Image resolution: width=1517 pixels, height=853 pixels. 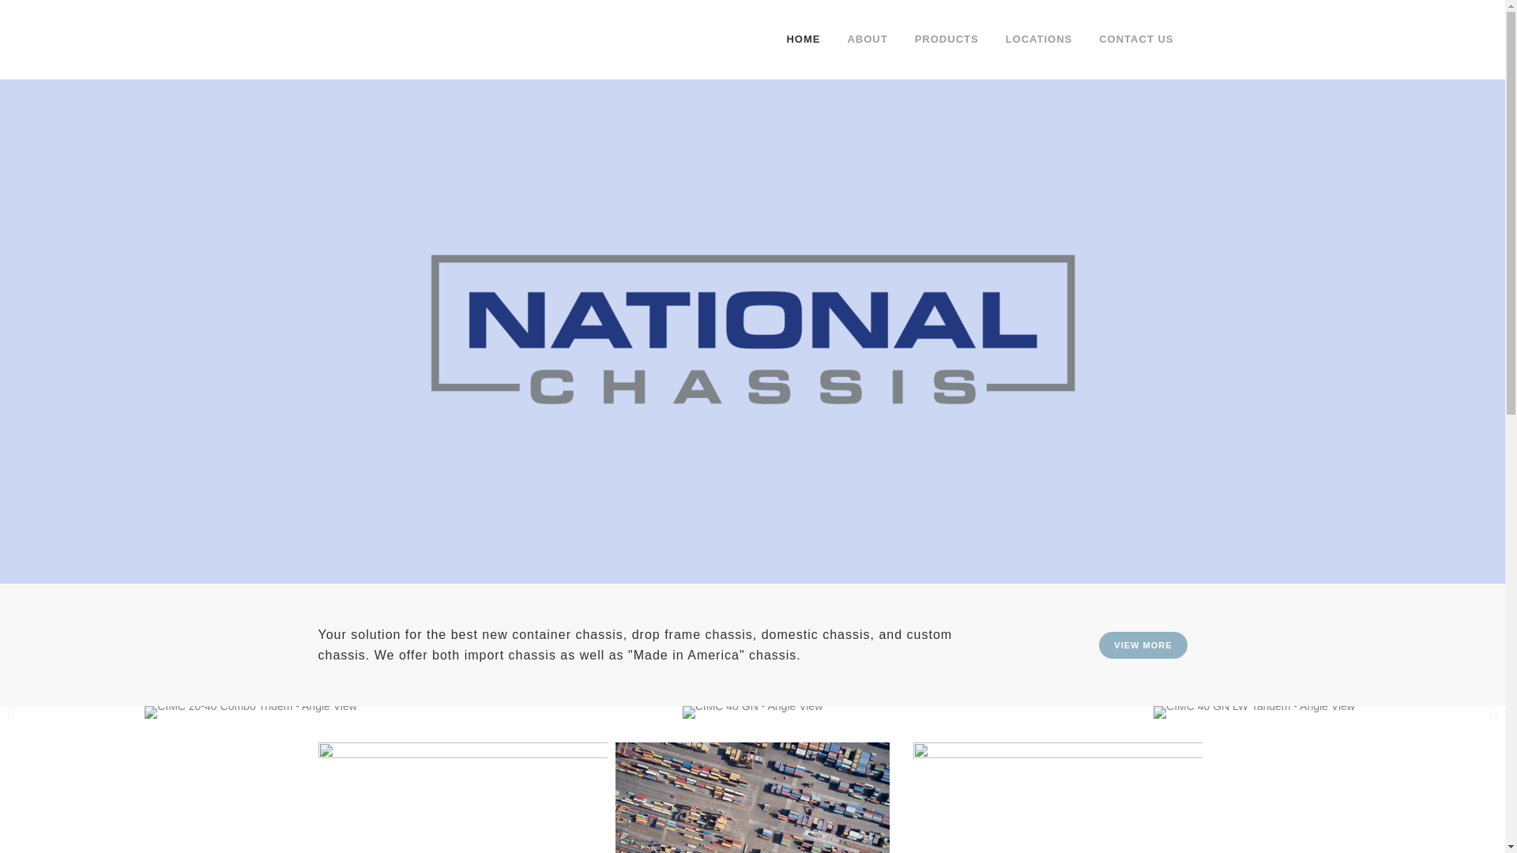 What do you see at coordinates (1038, 39) in the screenshot?
I see `LOCATIONS` at bounding box center [1038, 39].